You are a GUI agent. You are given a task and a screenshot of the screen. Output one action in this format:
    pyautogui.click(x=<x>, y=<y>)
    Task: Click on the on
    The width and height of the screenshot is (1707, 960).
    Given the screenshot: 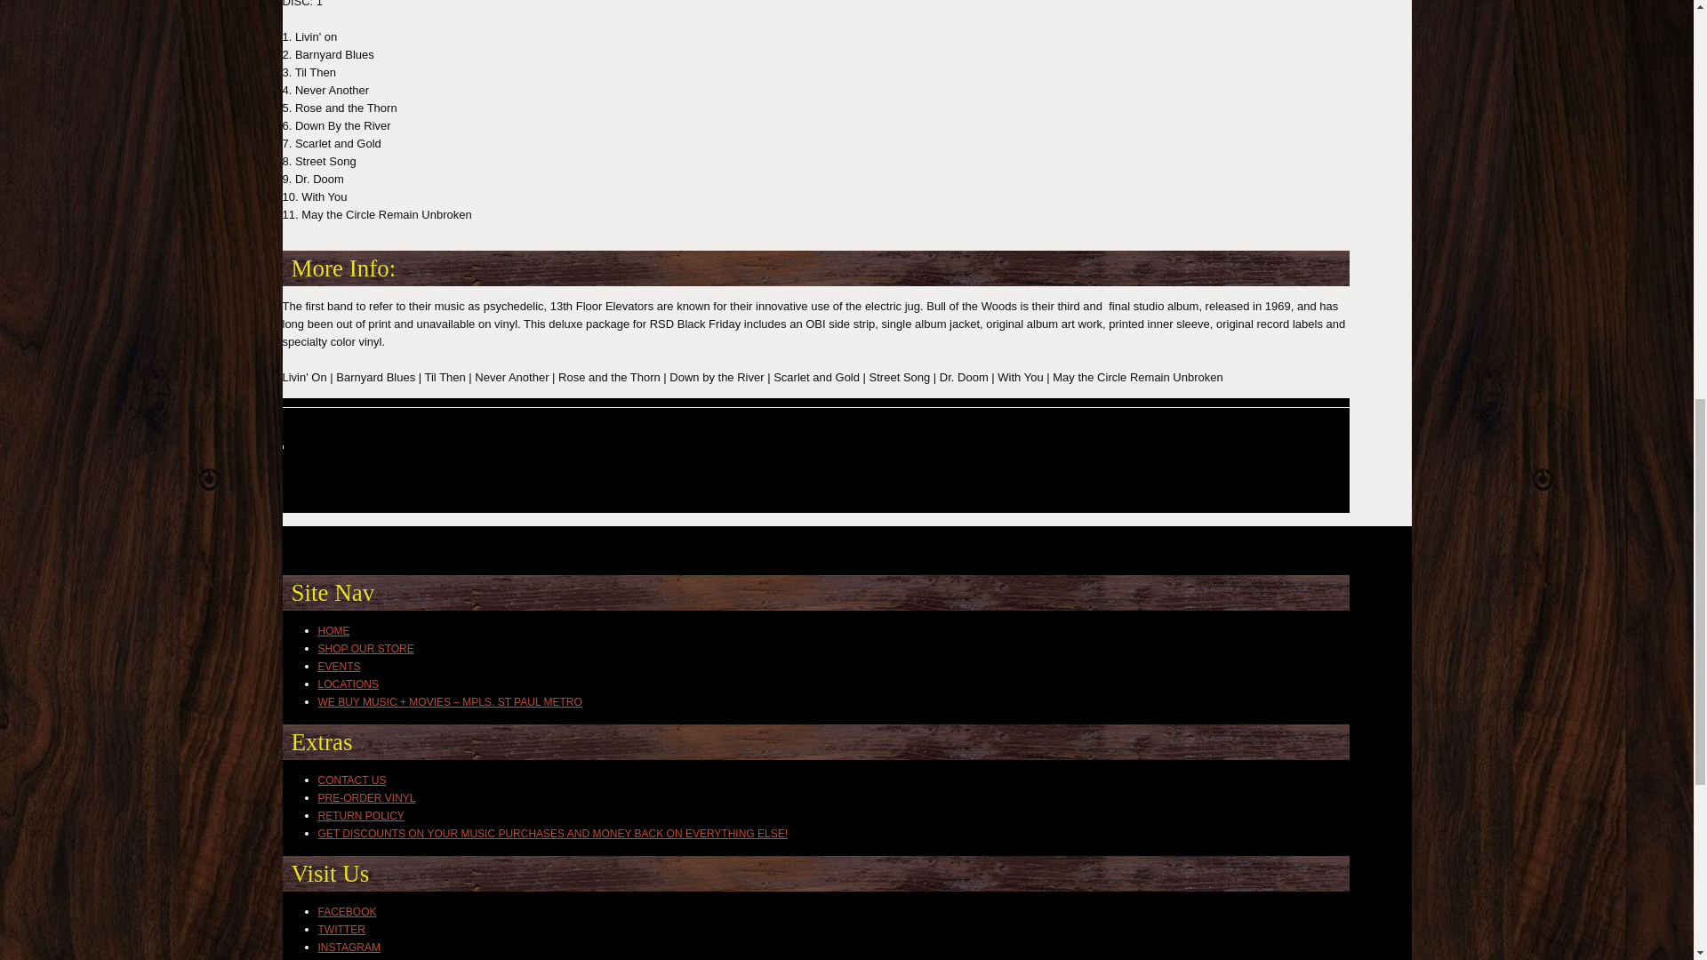 What is the action you would take?
    pyautogui.click(x=384, y=624)
    